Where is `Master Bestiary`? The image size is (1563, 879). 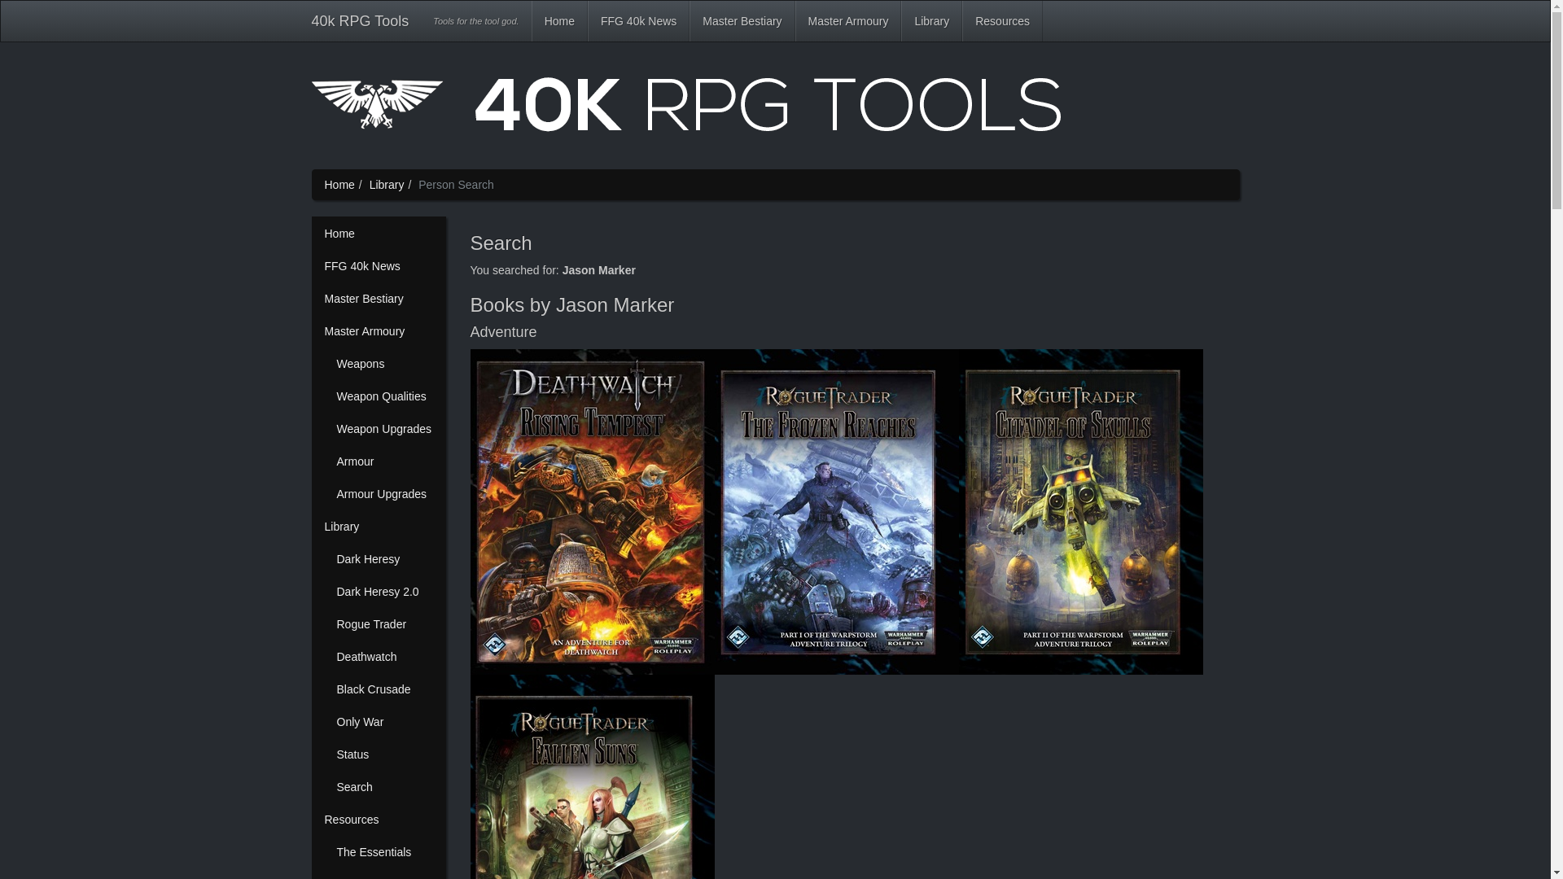
Master Bestiary is located at coordinates (742, 21).